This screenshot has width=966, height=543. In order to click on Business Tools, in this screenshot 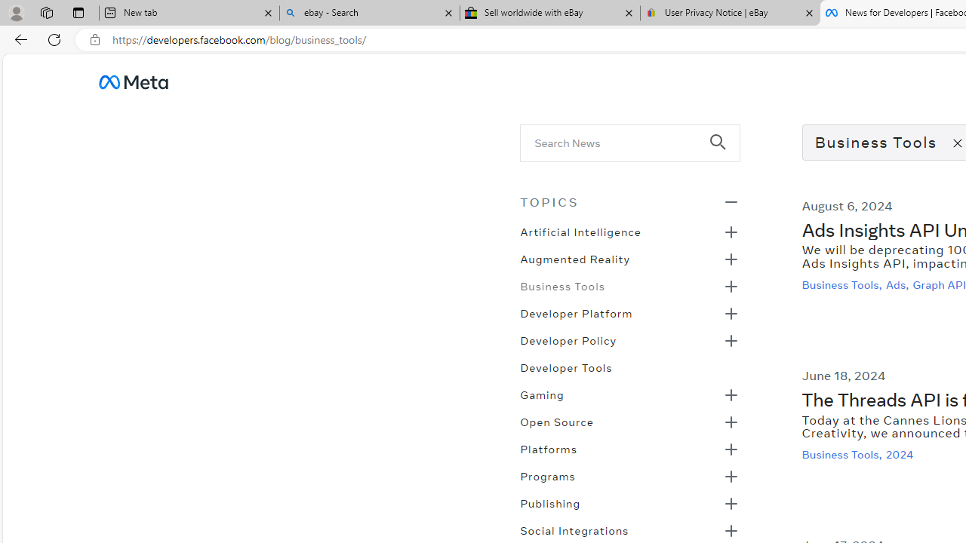, I will do `click(844, 454)`.